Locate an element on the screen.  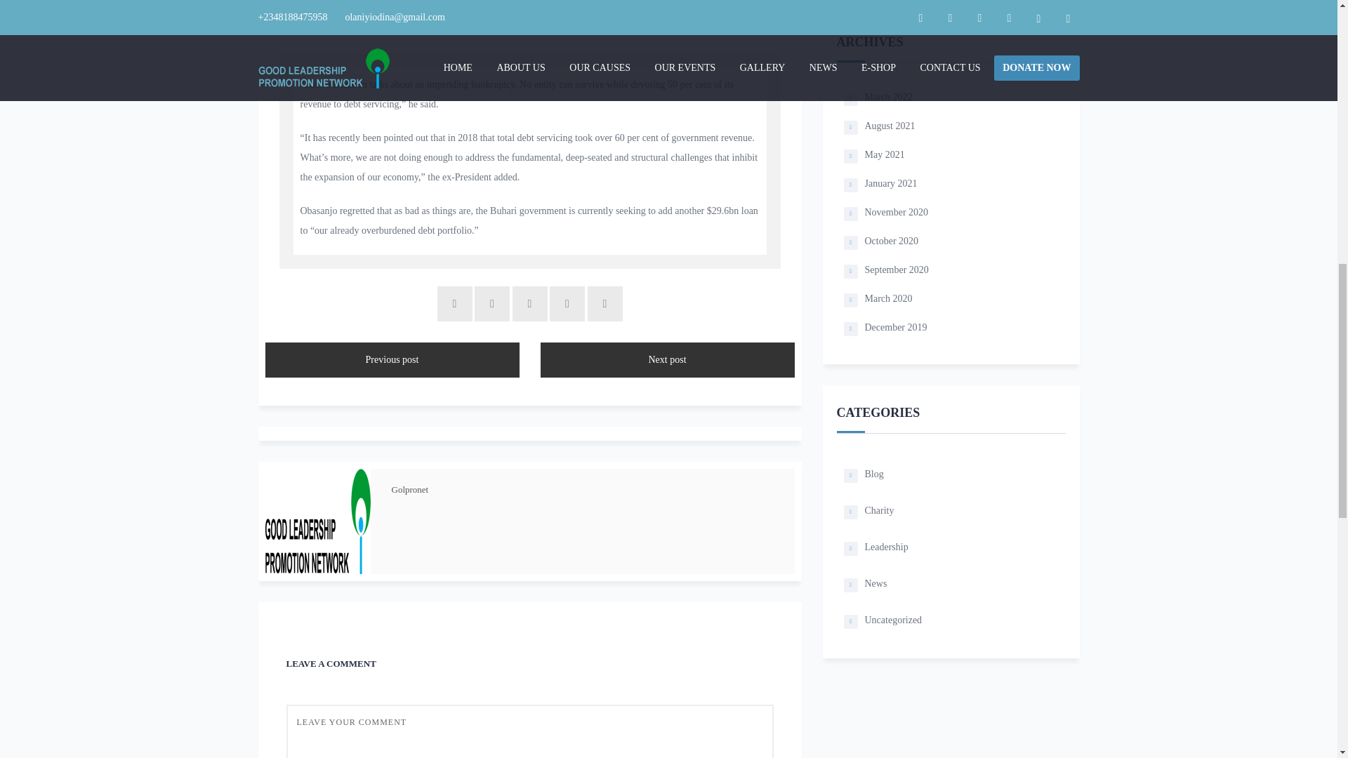
Previous post is located at coordinates (392, 359).